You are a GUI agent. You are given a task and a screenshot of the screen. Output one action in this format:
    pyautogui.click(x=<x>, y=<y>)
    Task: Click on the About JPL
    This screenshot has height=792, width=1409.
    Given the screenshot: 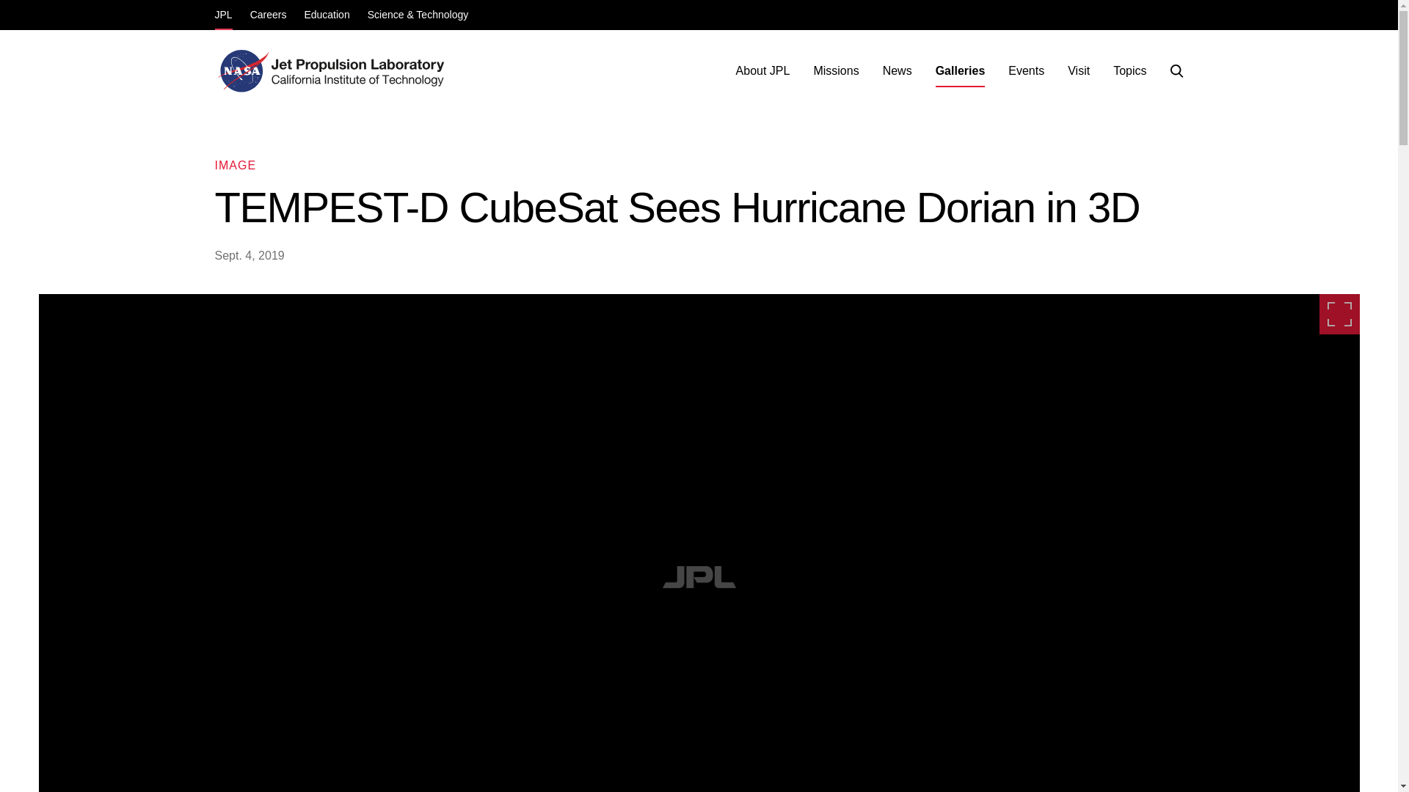 What is the action you would take?
    pyautogui.click(x=762, y=70)
    